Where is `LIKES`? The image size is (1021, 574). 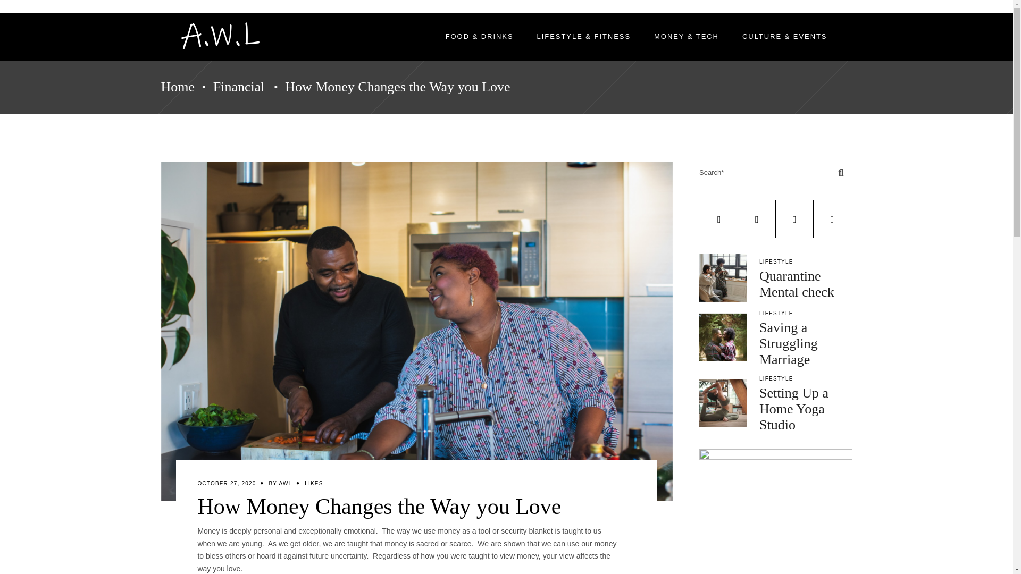 LIKES is located at coordinates (313, 483).